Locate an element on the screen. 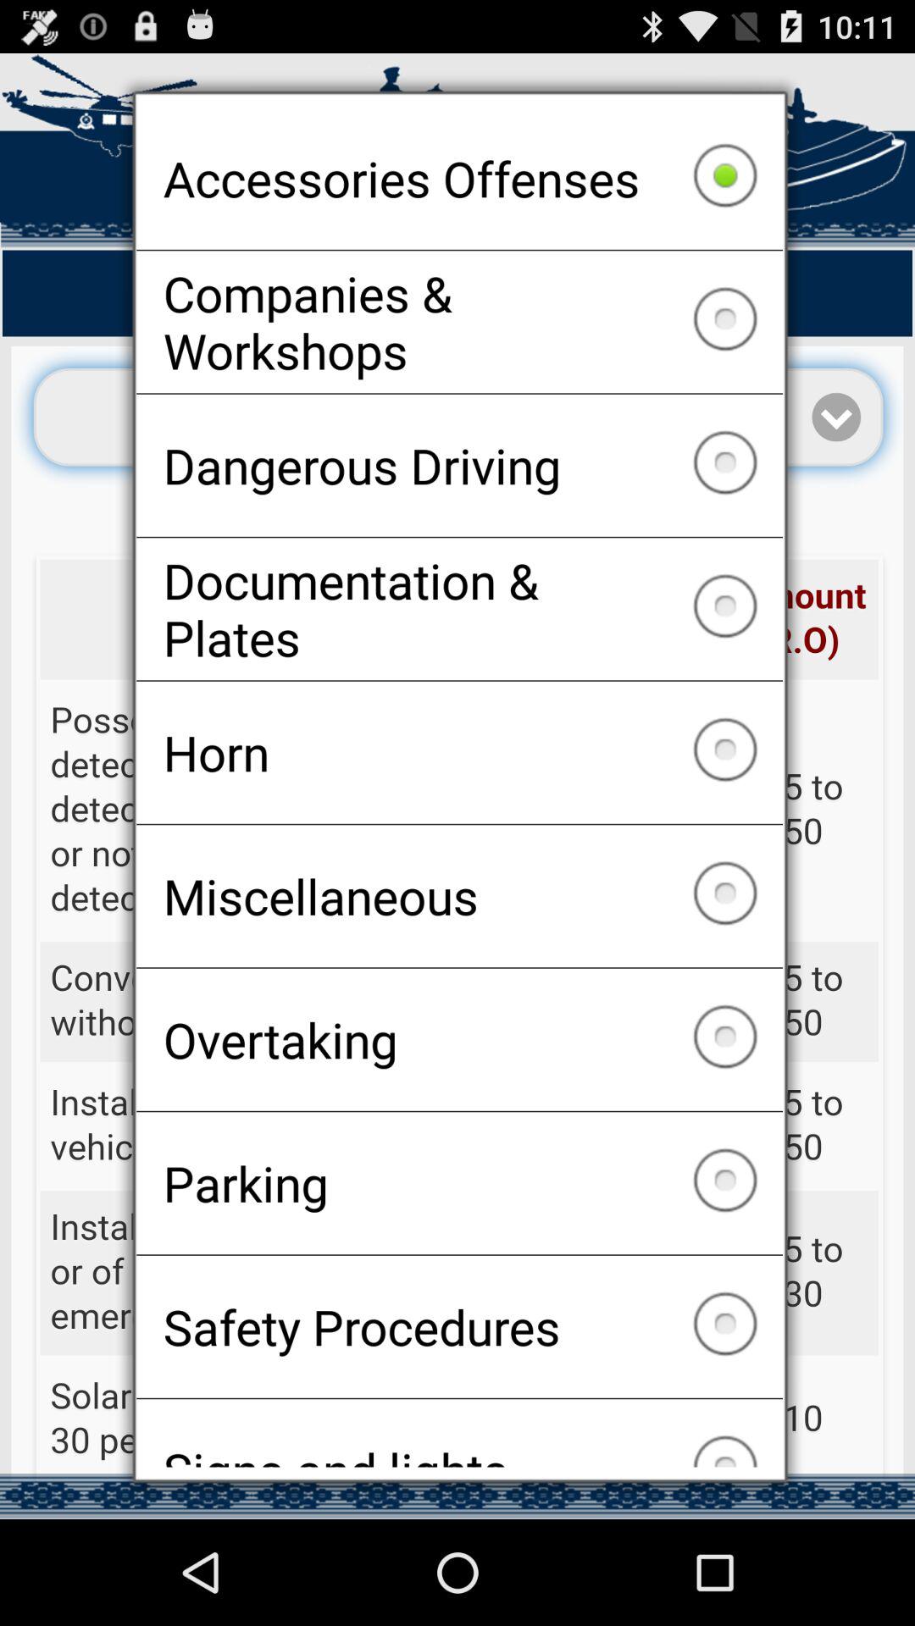 The height and width of the screenshot is (1626, 915). turn on companies & workshops item is located at coordinates (459, 322).